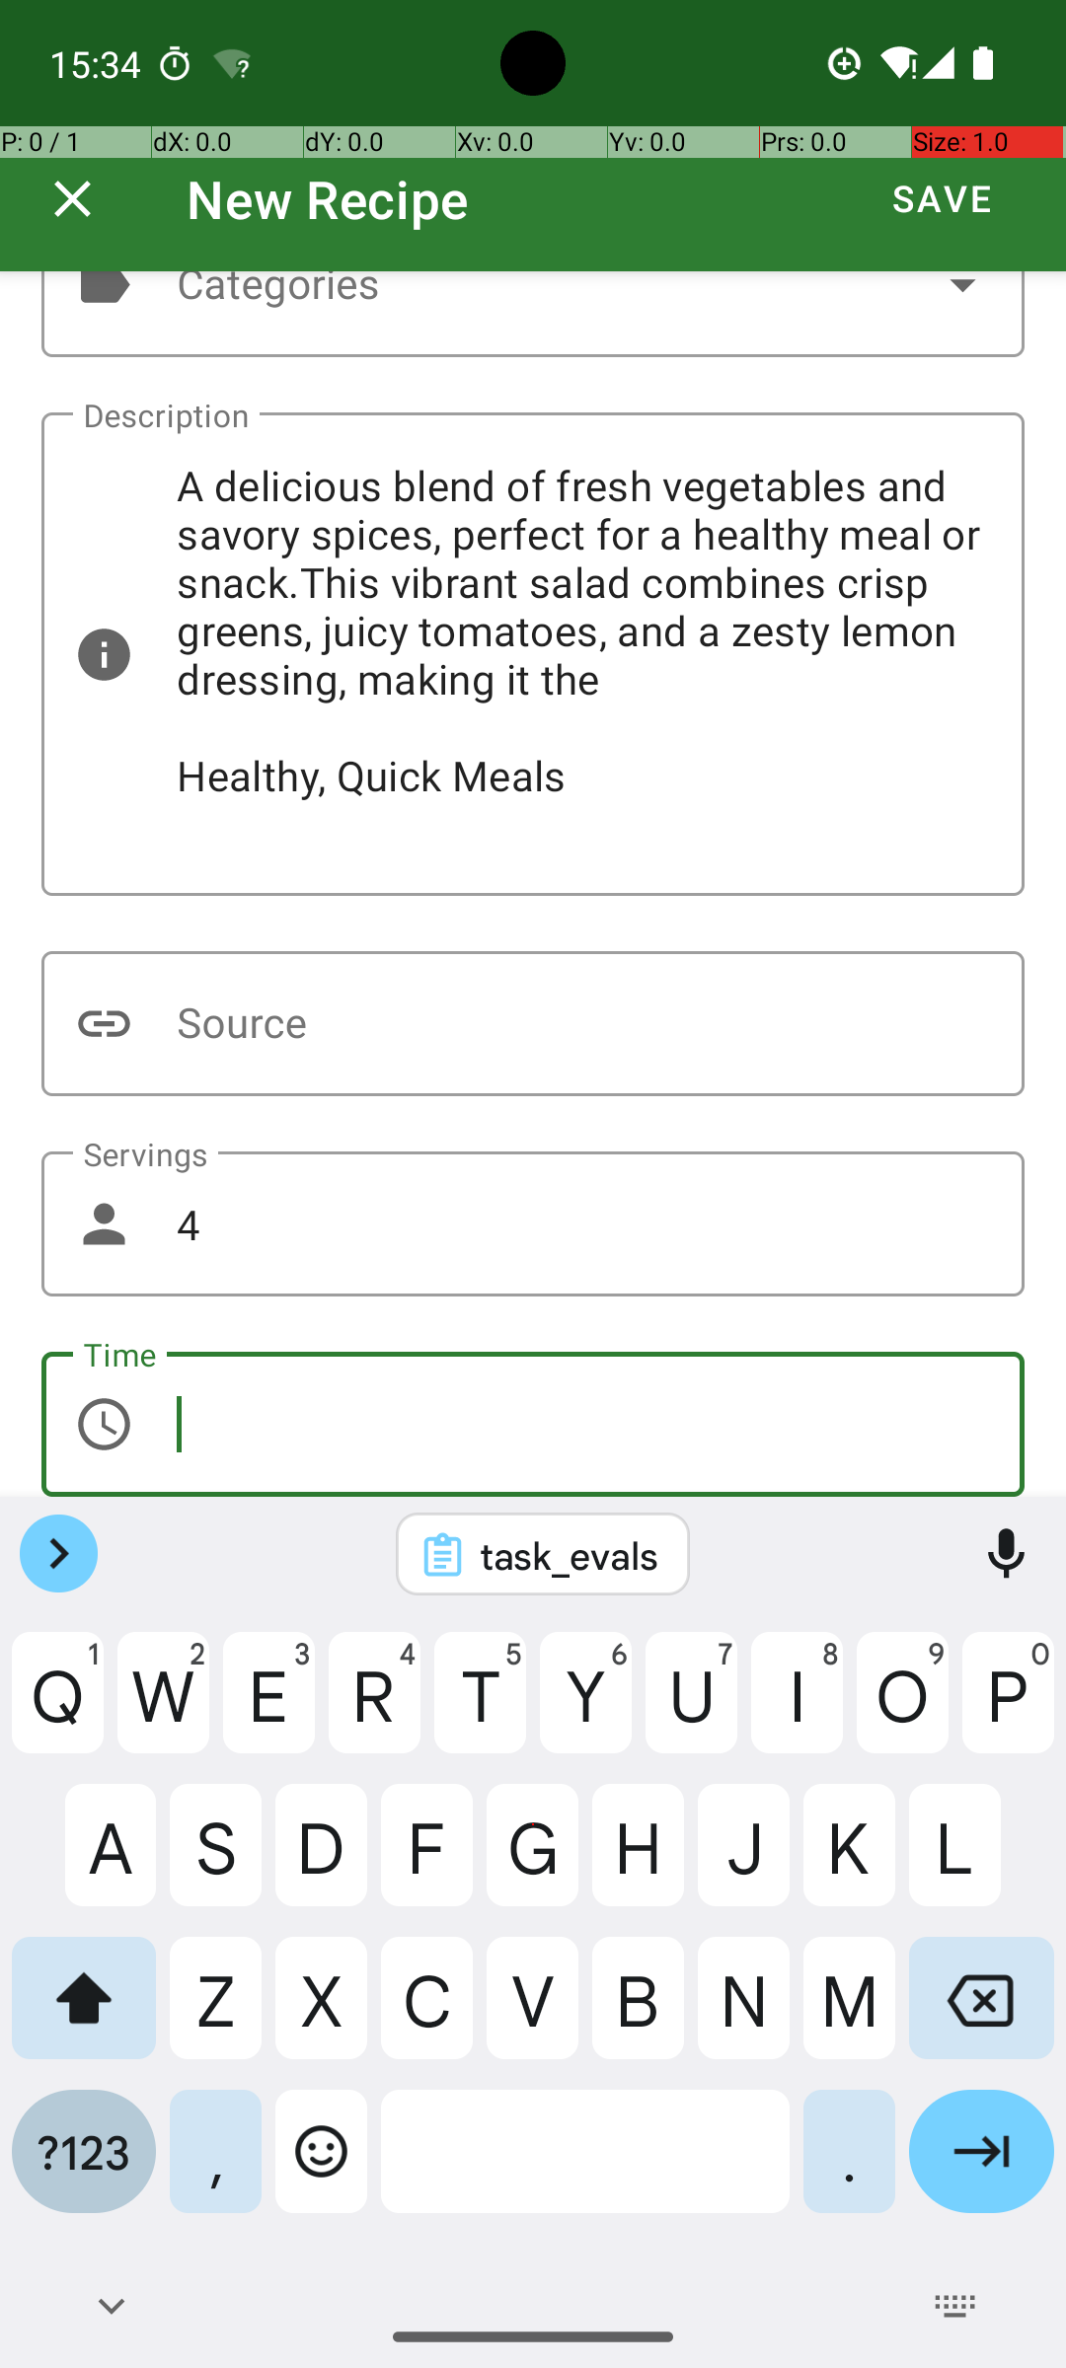  I want to click on A delicious blend of fresh vegetables and savory spices, perfect for a healthy meal or snack.This vibrant salad combines crisp greens, juicy tomatoes, and a zesty lemon dressing, making it the

Healthy, Quick Meals
, so click(533, 654).